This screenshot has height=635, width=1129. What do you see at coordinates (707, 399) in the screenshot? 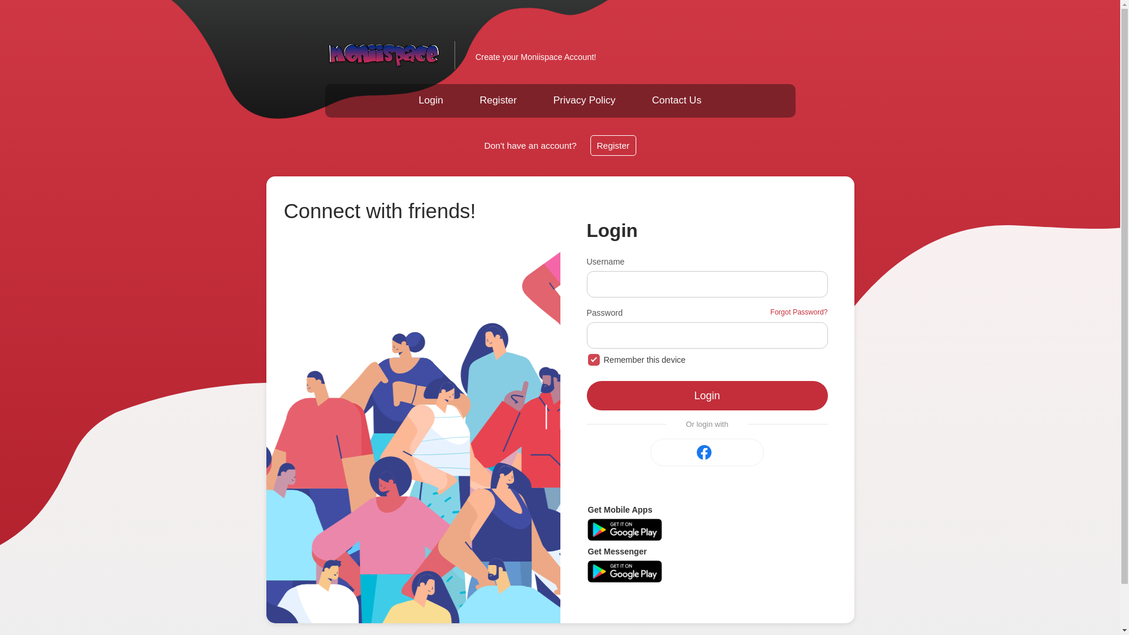
I see `Login` at bounding box center [707, 399].